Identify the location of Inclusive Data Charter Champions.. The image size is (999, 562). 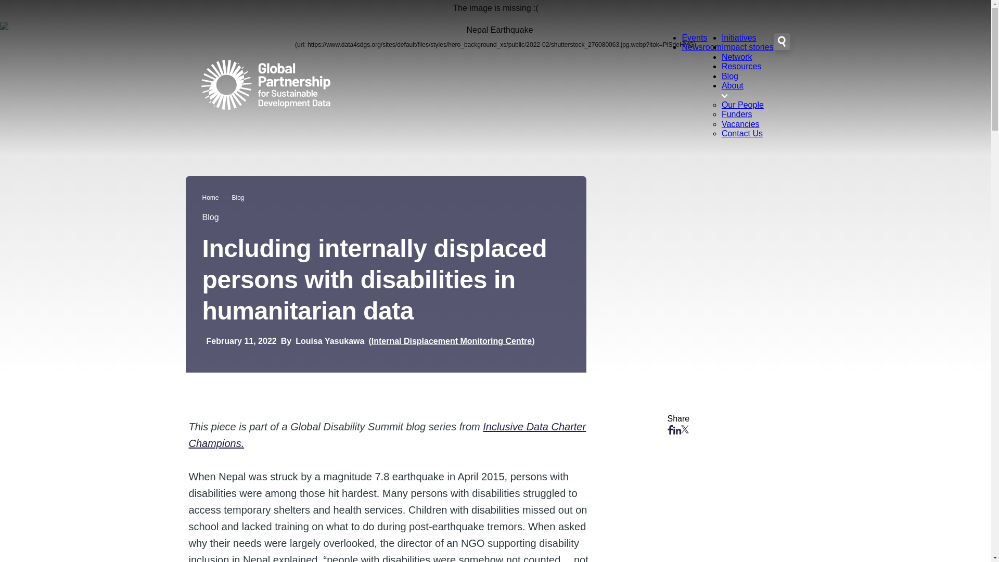
(387, 435).